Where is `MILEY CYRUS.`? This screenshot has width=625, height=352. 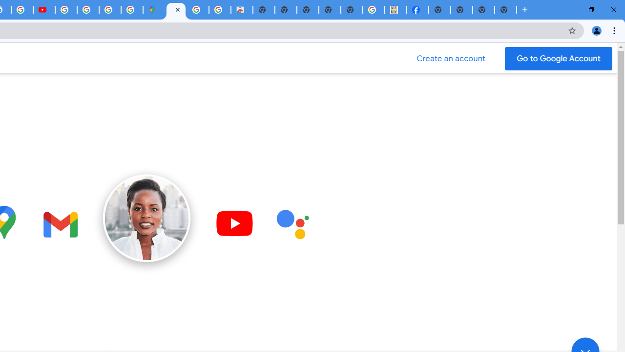 MILEY CYRUS. is located at coordinates (396, 10).